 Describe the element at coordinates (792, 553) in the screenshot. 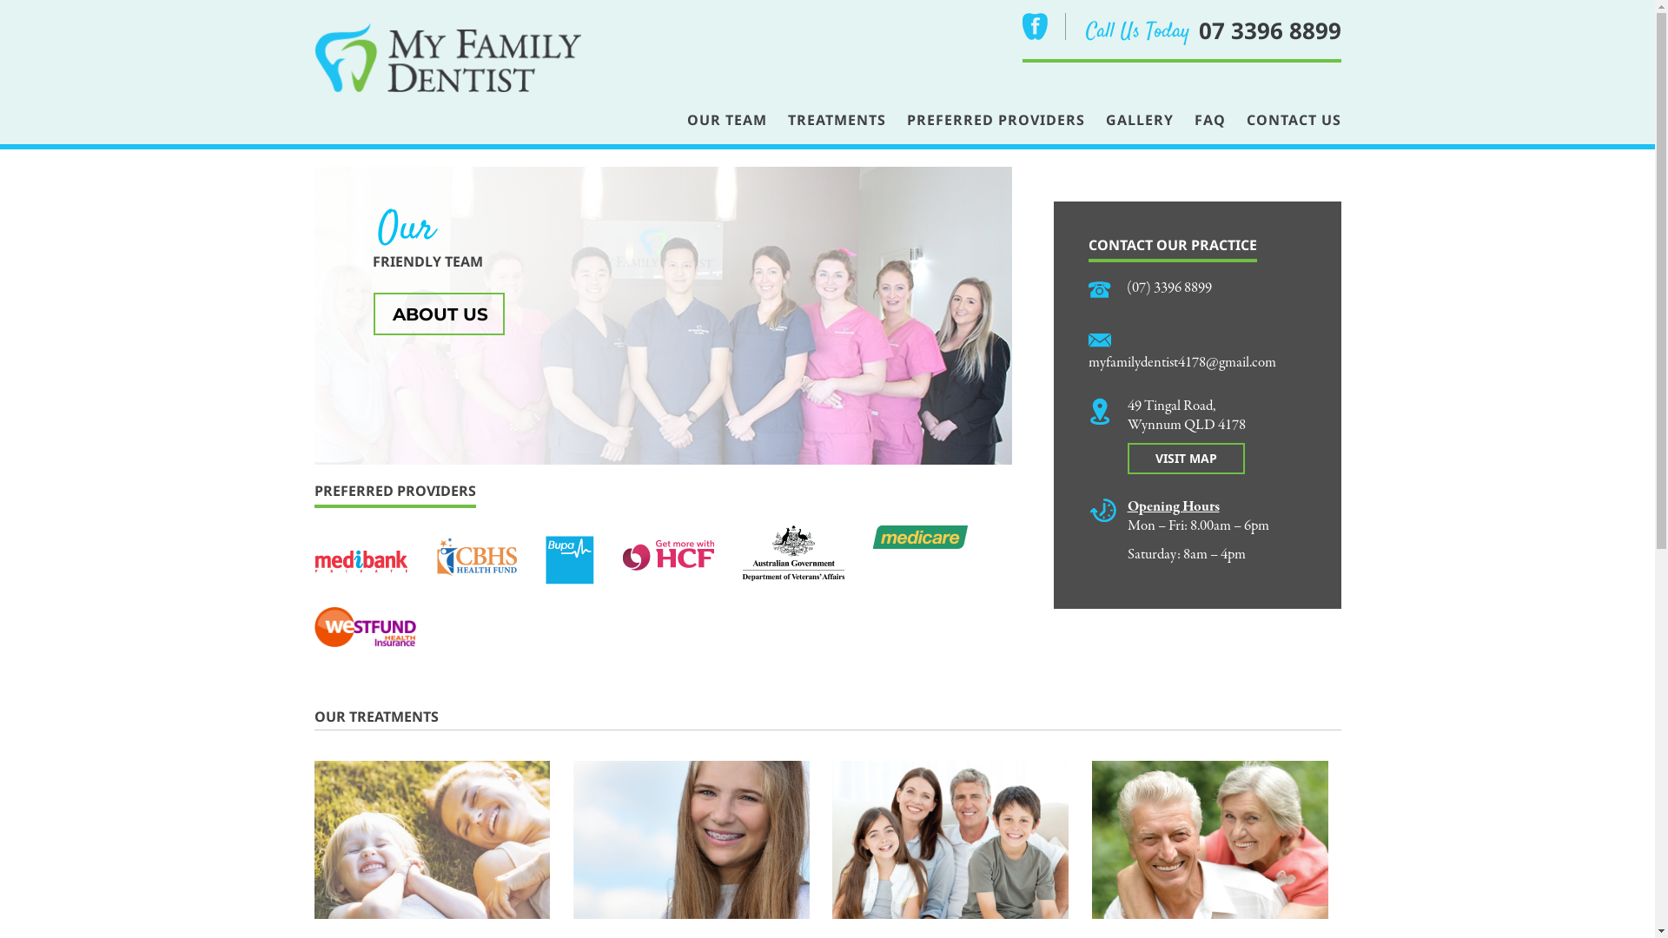

I see `Australian Gov` at that location.